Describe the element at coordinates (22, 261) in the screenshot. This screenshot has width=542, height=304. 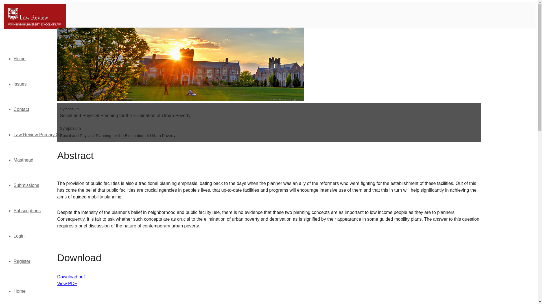
I see `Register` at that location.